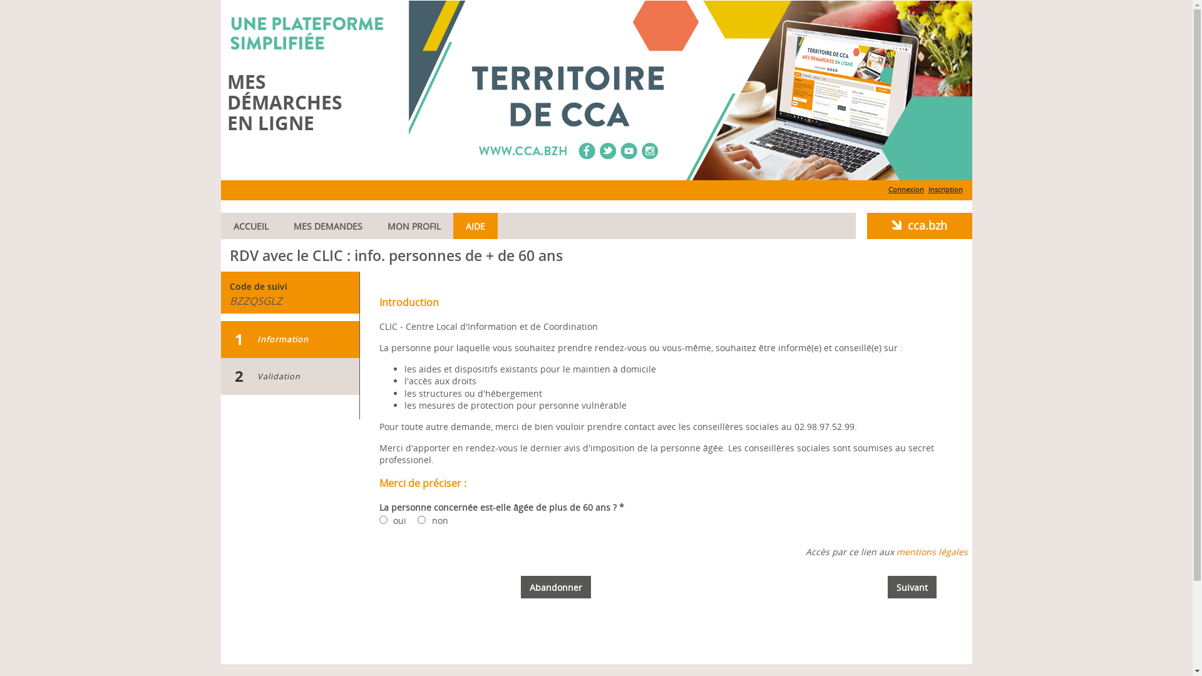  I want to click on MES DEMANDES, so click(327, 226).